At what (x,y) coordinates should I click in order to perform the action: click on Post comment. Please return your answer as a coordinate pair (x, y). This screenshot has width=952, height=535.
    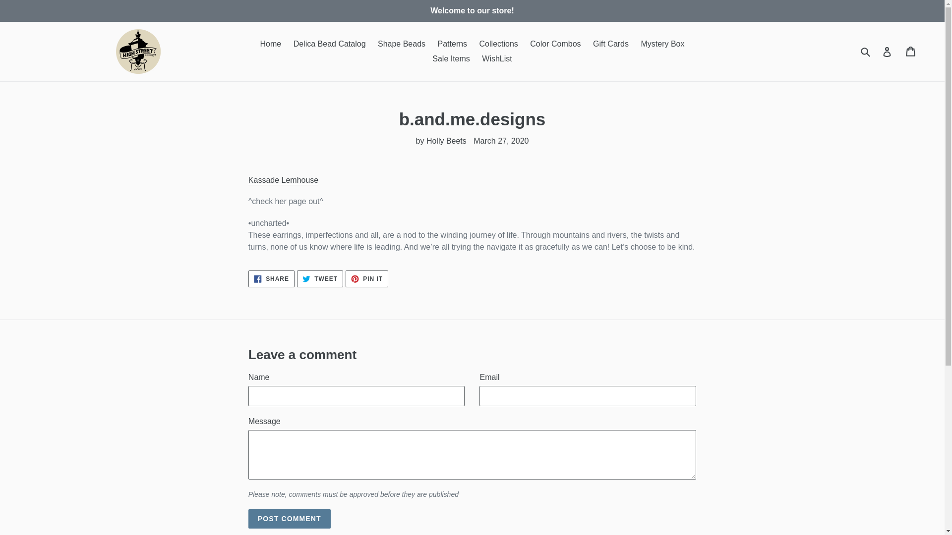
    Looking at the image, I should click on (367, 278).